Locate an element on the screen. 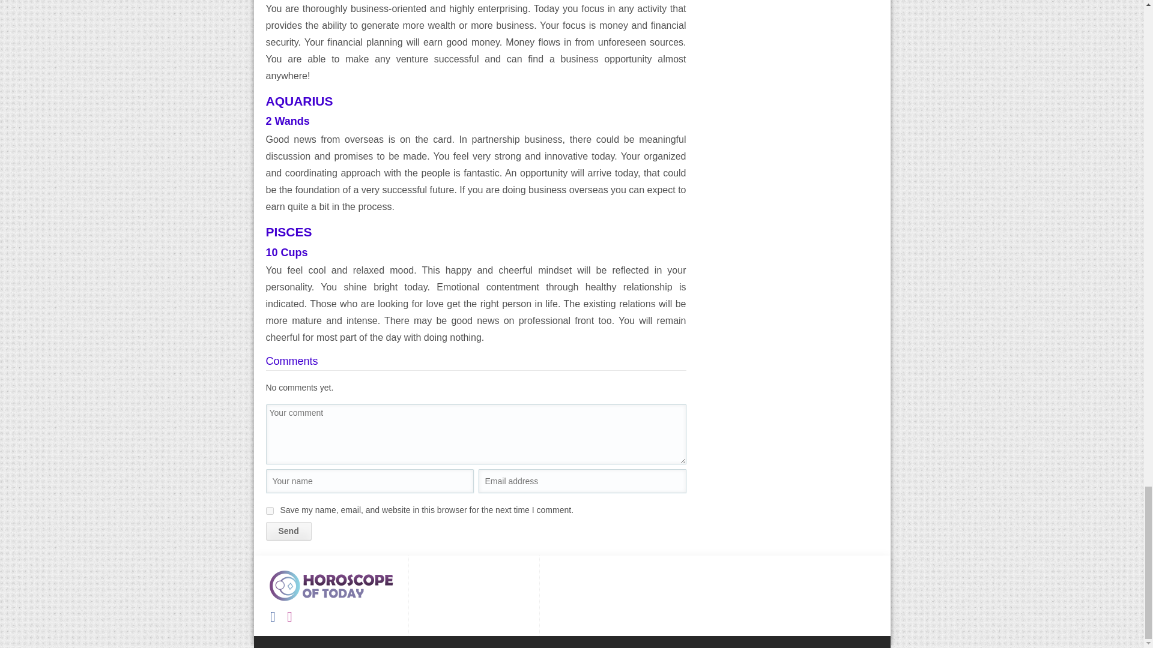  yes is located at coordinates (269, 510).